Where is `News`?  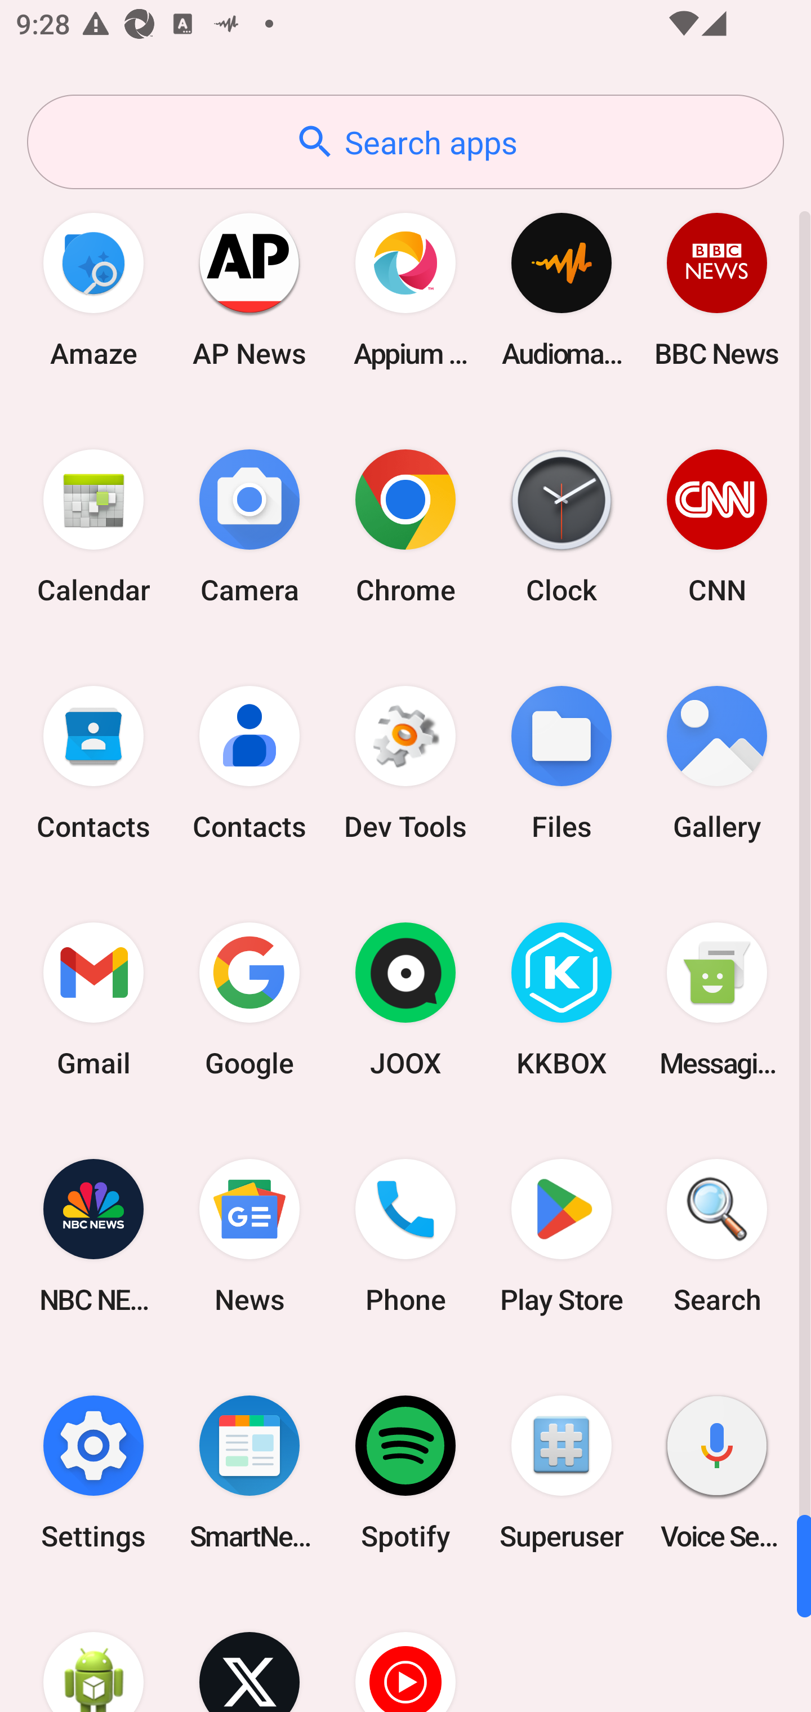
News is located at coordinates (249, 1236).